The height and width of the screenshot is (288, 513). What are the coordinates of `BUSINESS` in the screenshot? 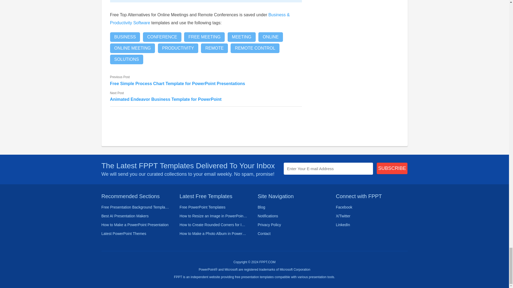 It's located at (125, 37).